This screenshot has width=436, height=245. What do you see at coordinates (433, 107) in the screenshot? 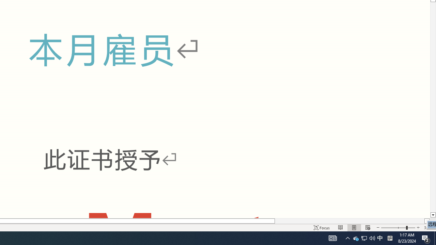
I see `Page down` at bounding box center [433, 107].